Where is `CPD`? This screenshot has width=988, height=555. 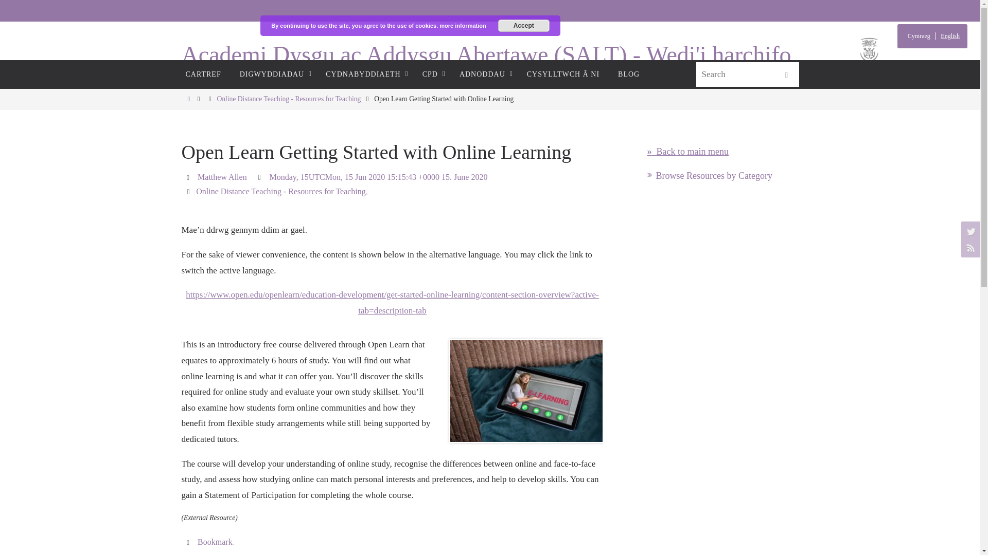 CPD is located at coordinates (431, 74).